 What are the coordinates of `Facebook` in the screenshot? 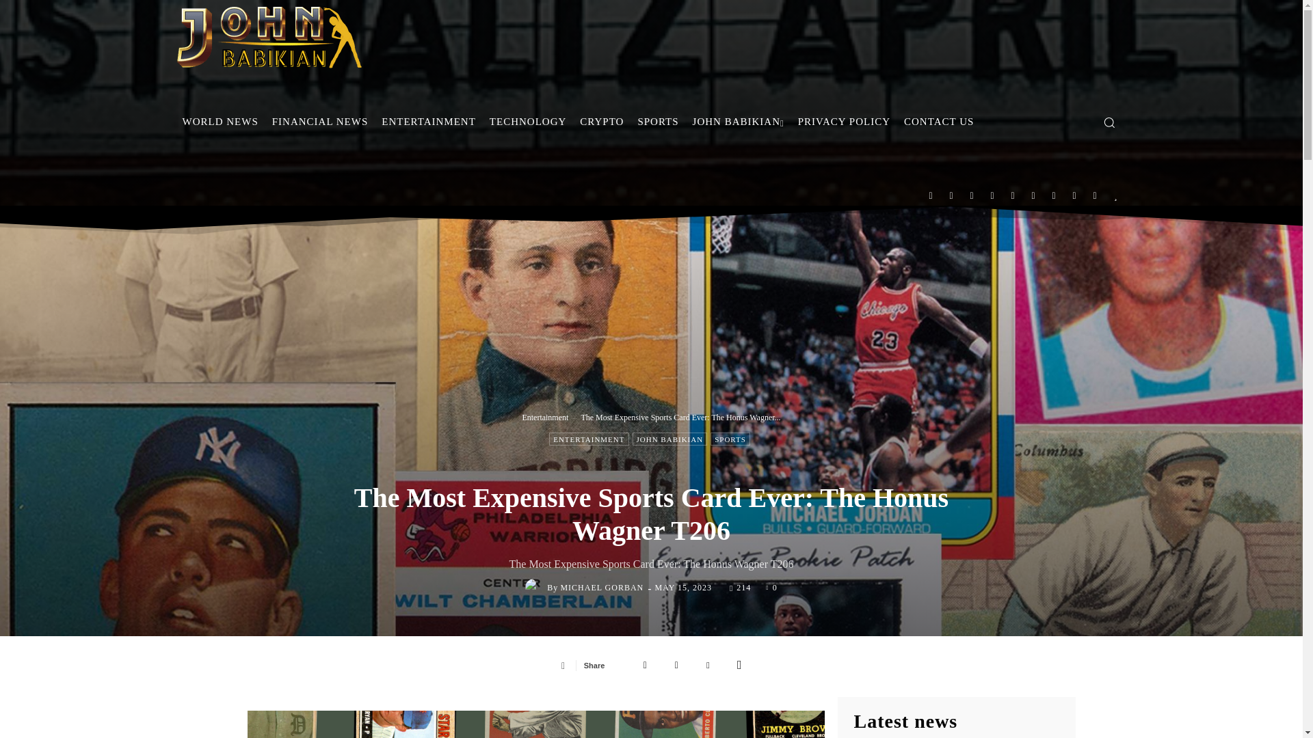 It's located at (952, 195).